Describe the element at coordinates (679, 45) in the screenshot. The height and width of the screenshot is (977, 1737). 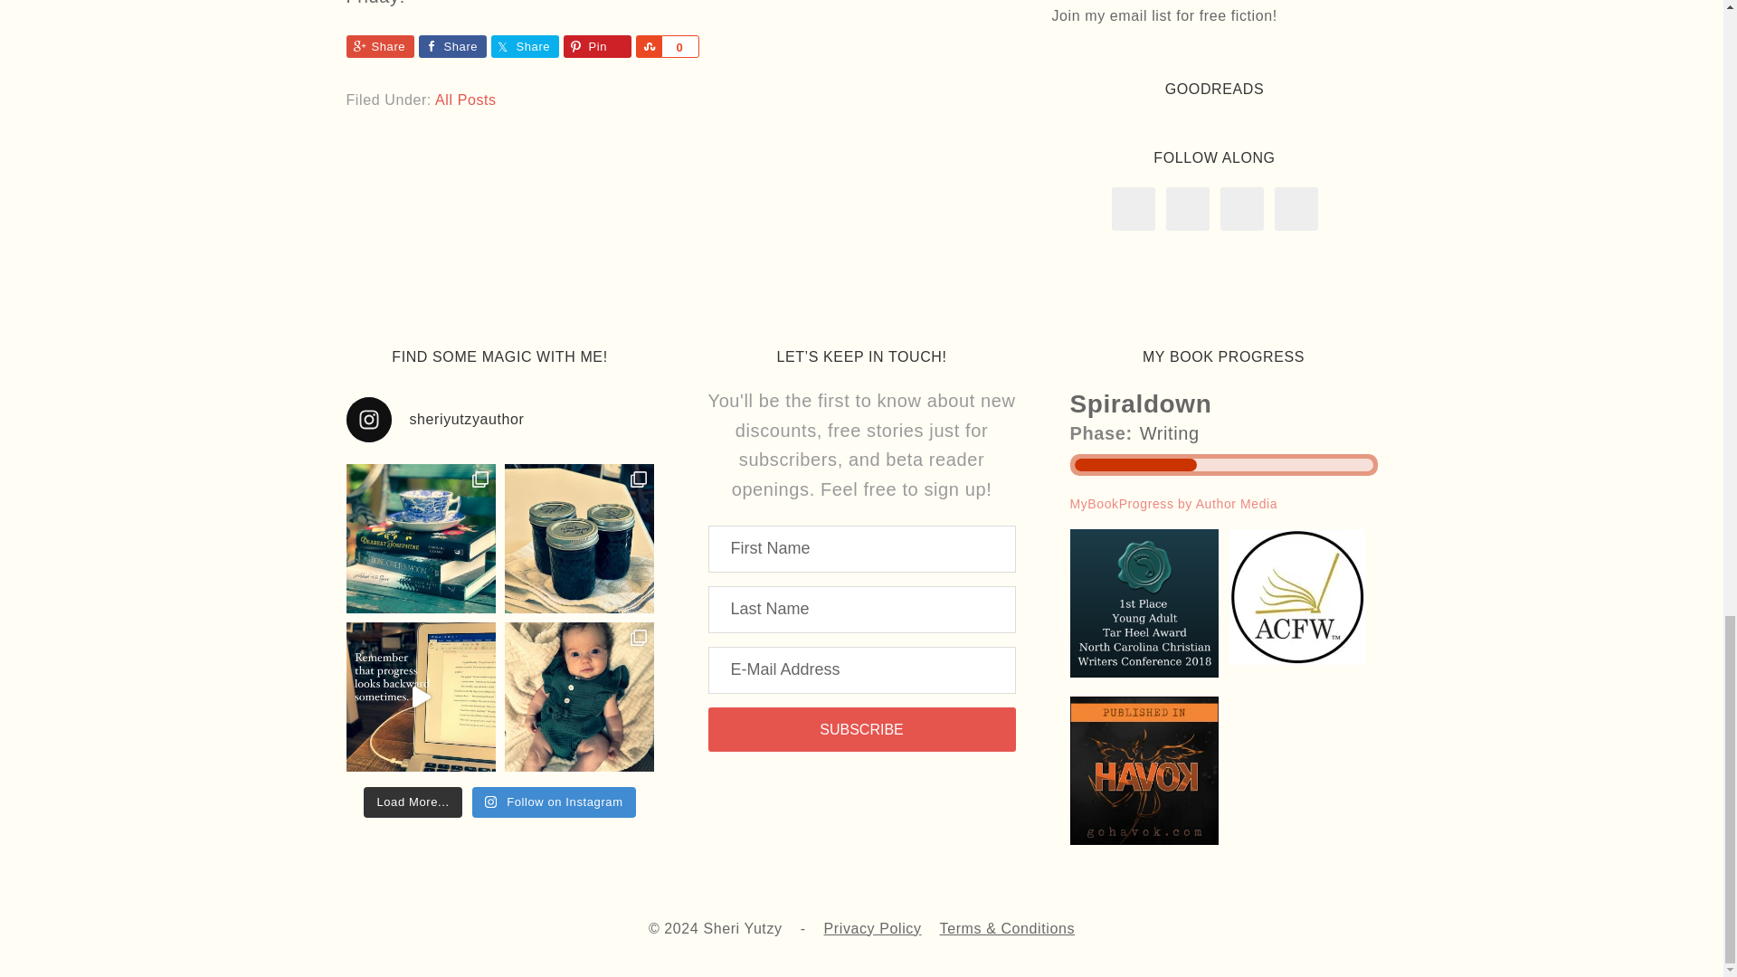
I see `0` at that location.